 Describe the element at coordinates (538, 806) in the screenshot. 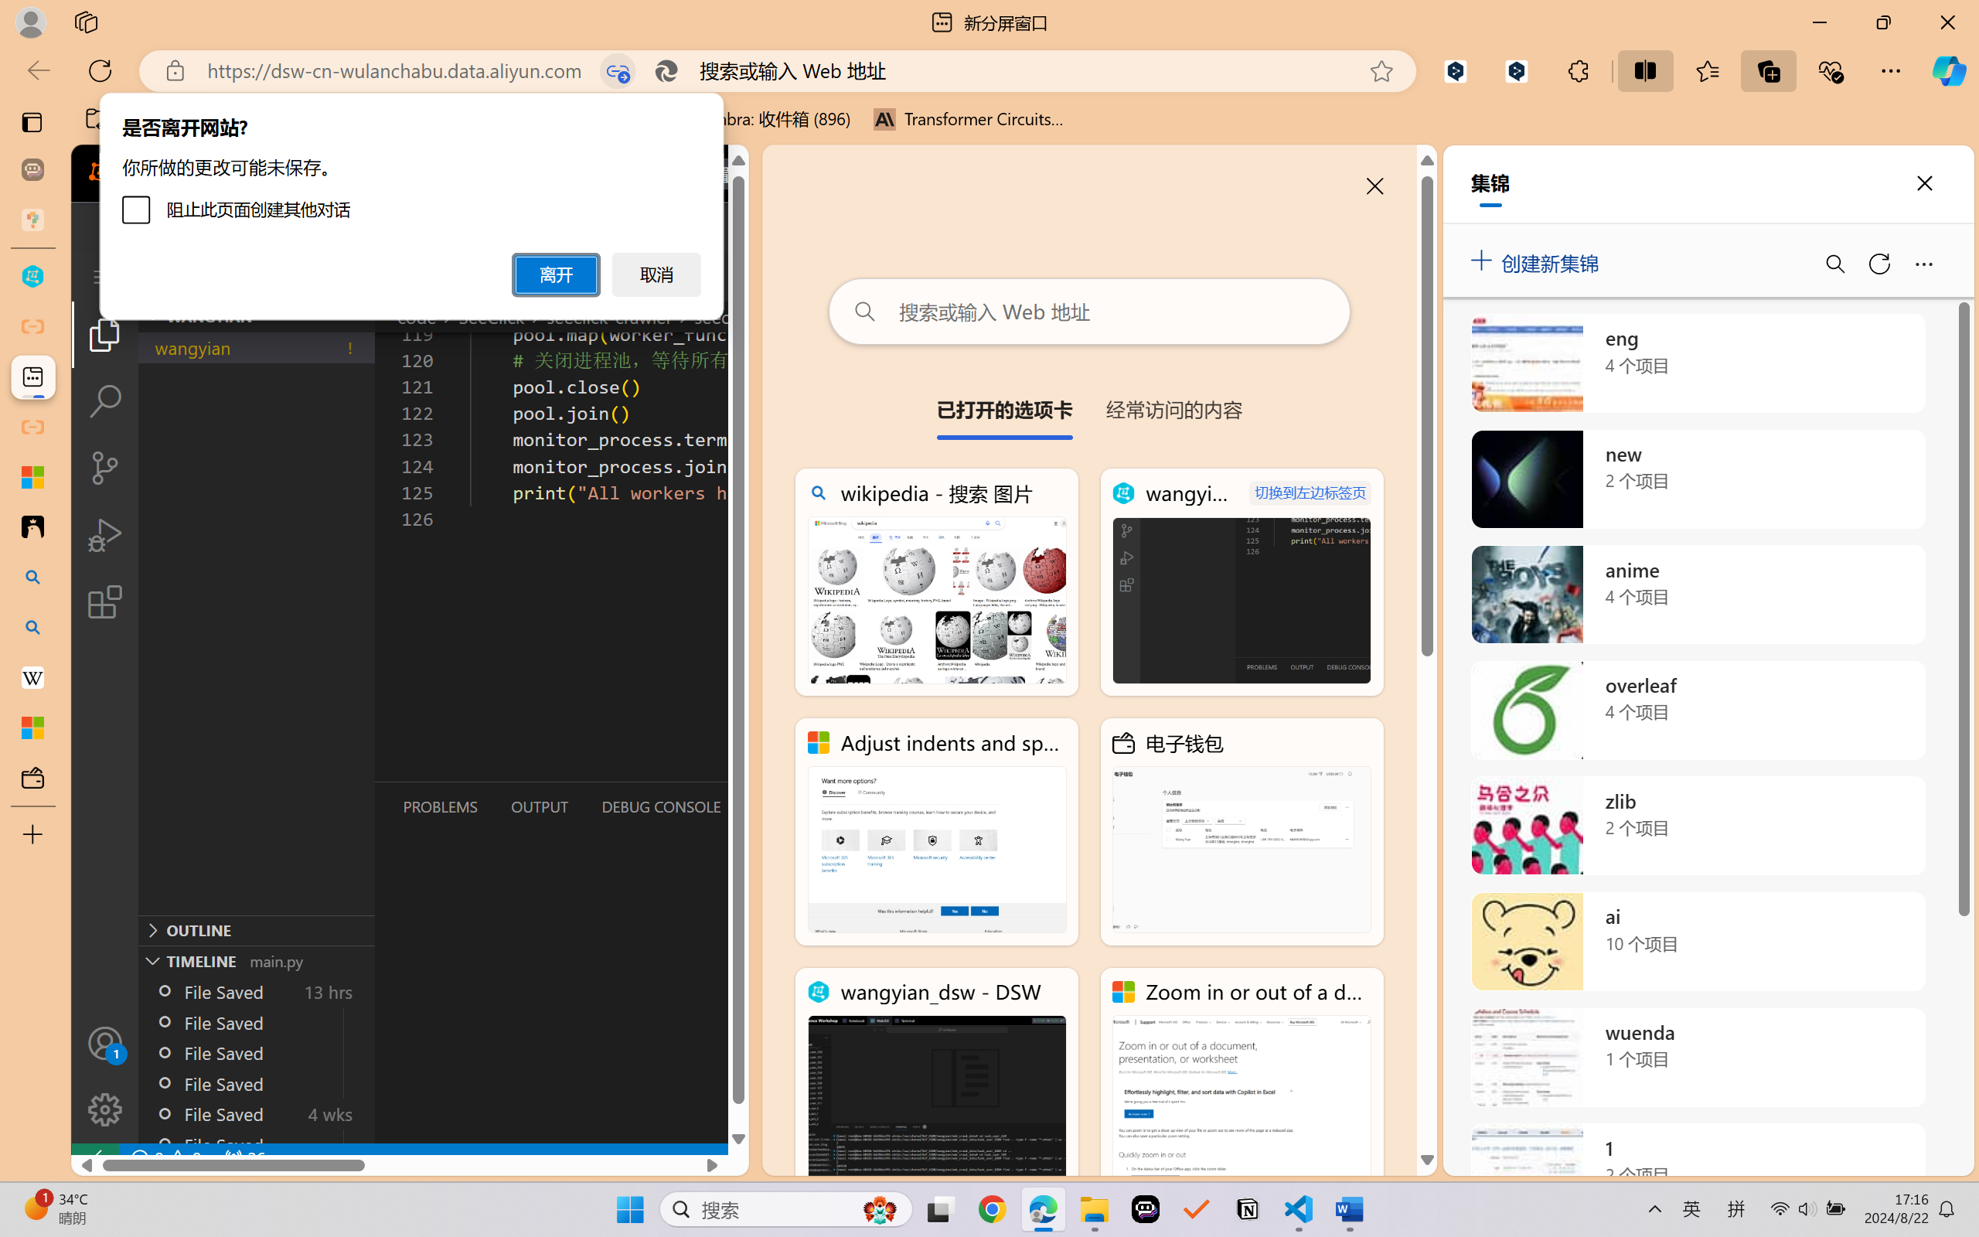

I see `Output (Ctrl+Shift+U)` at that location.